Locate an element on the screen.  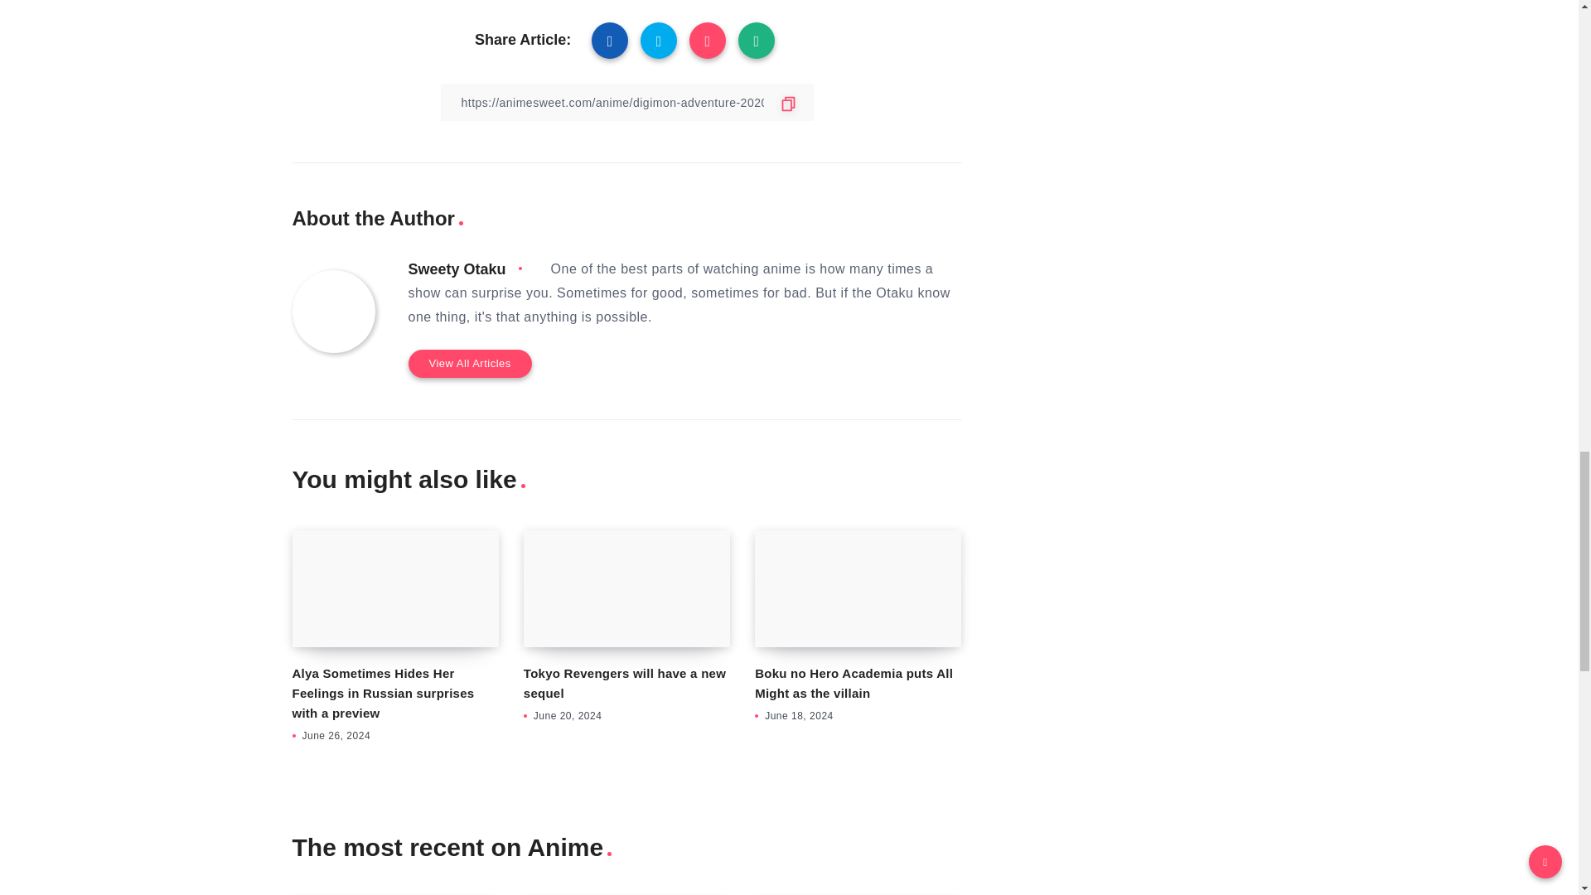
Boku no Hero Academia puts All Might as the villain is located at coordinates (857, 588).